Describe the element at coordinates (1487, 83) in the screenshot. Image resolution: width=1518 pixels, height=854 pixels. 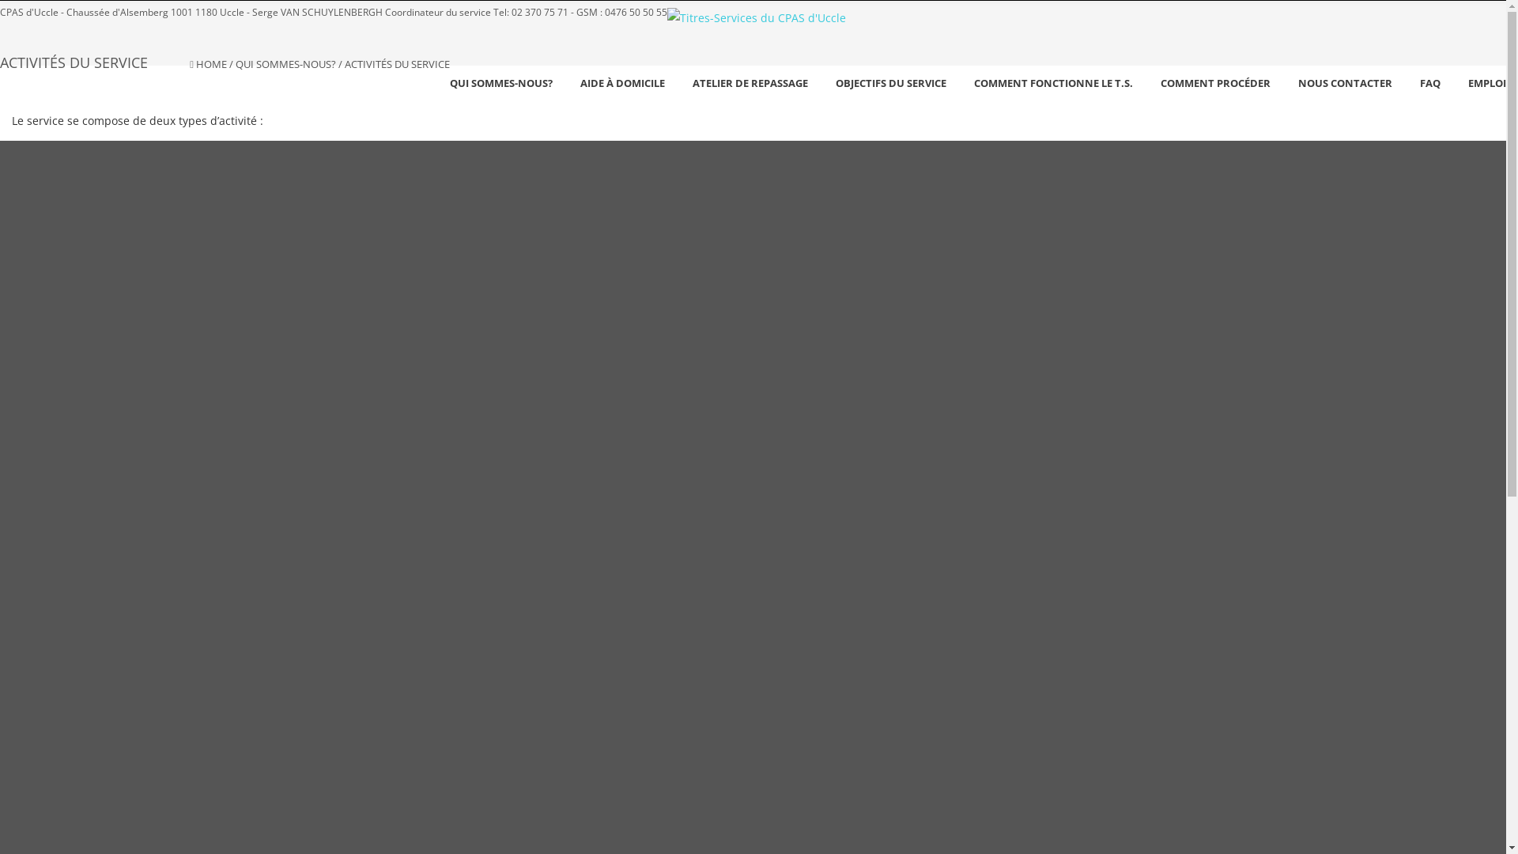
I see `EMPLOI` at that location.